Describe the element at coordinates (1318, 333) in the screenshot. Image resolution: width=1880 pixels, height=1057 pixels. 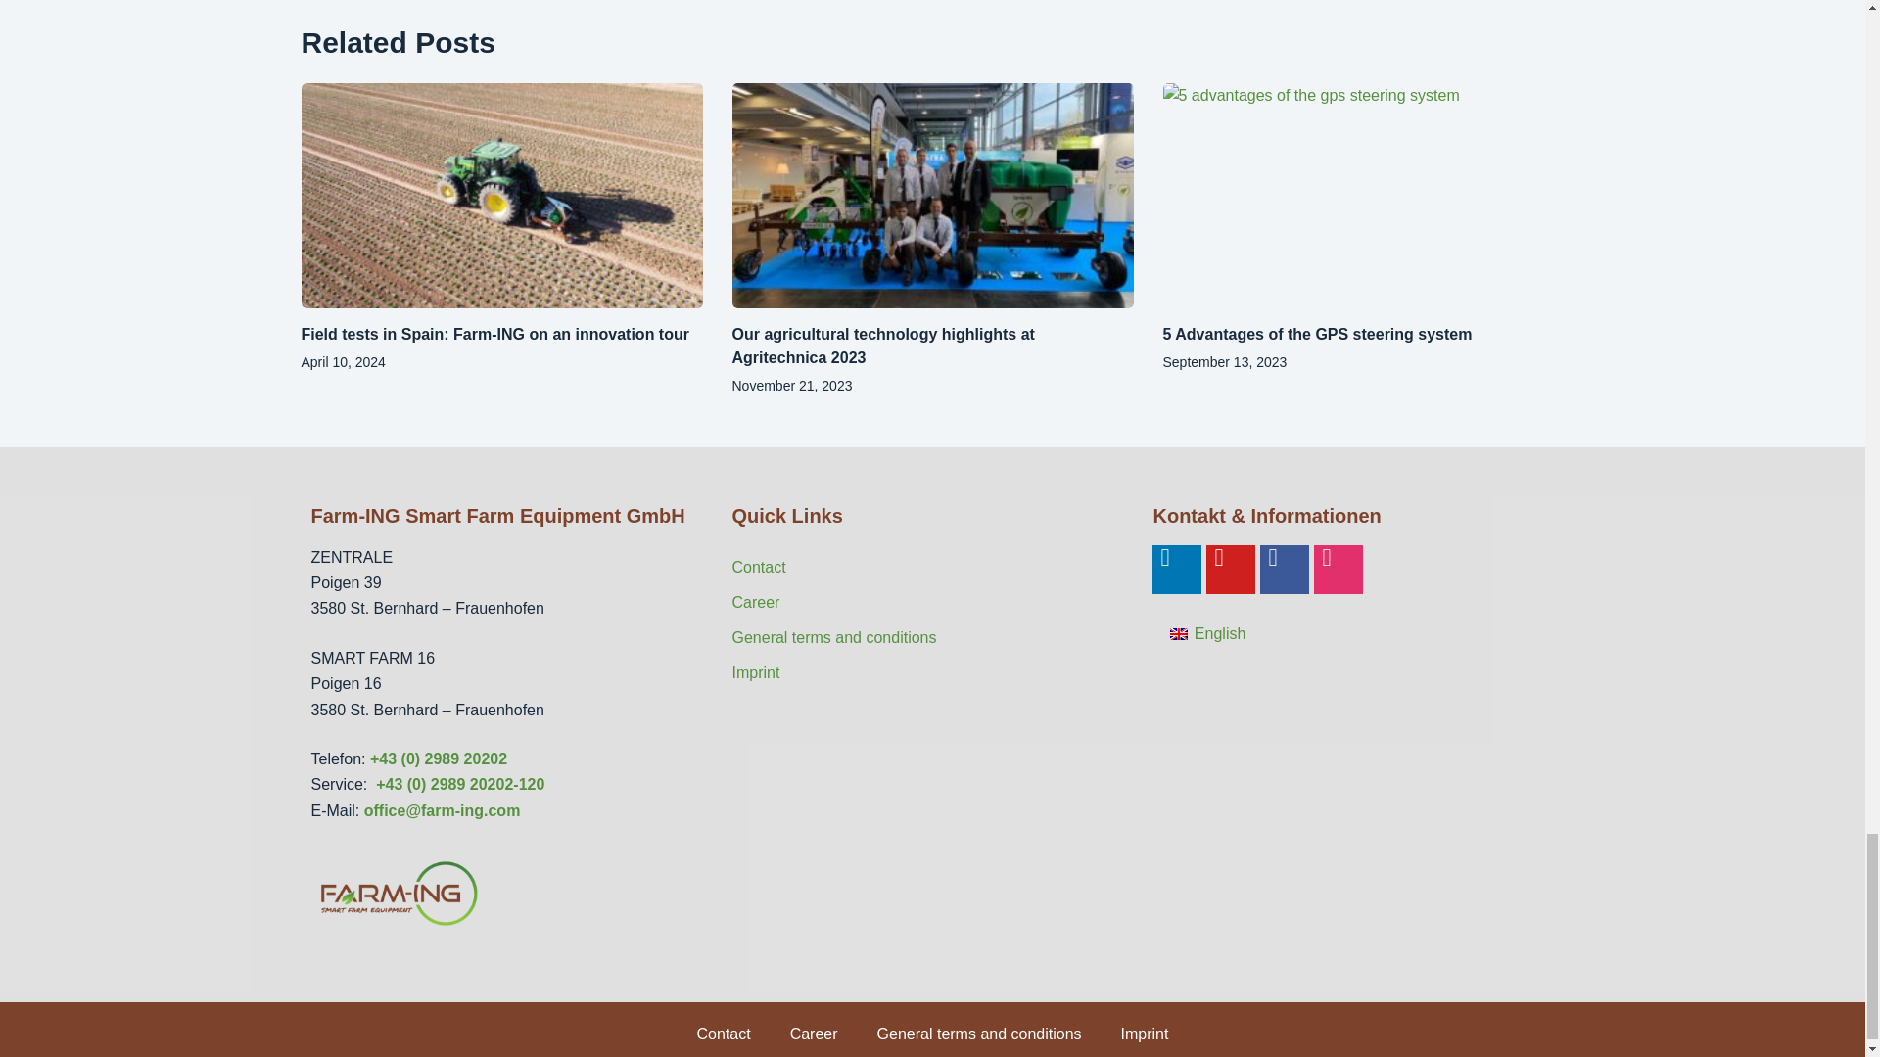
I see `5 Advantages of the GPS steering system` at that location.